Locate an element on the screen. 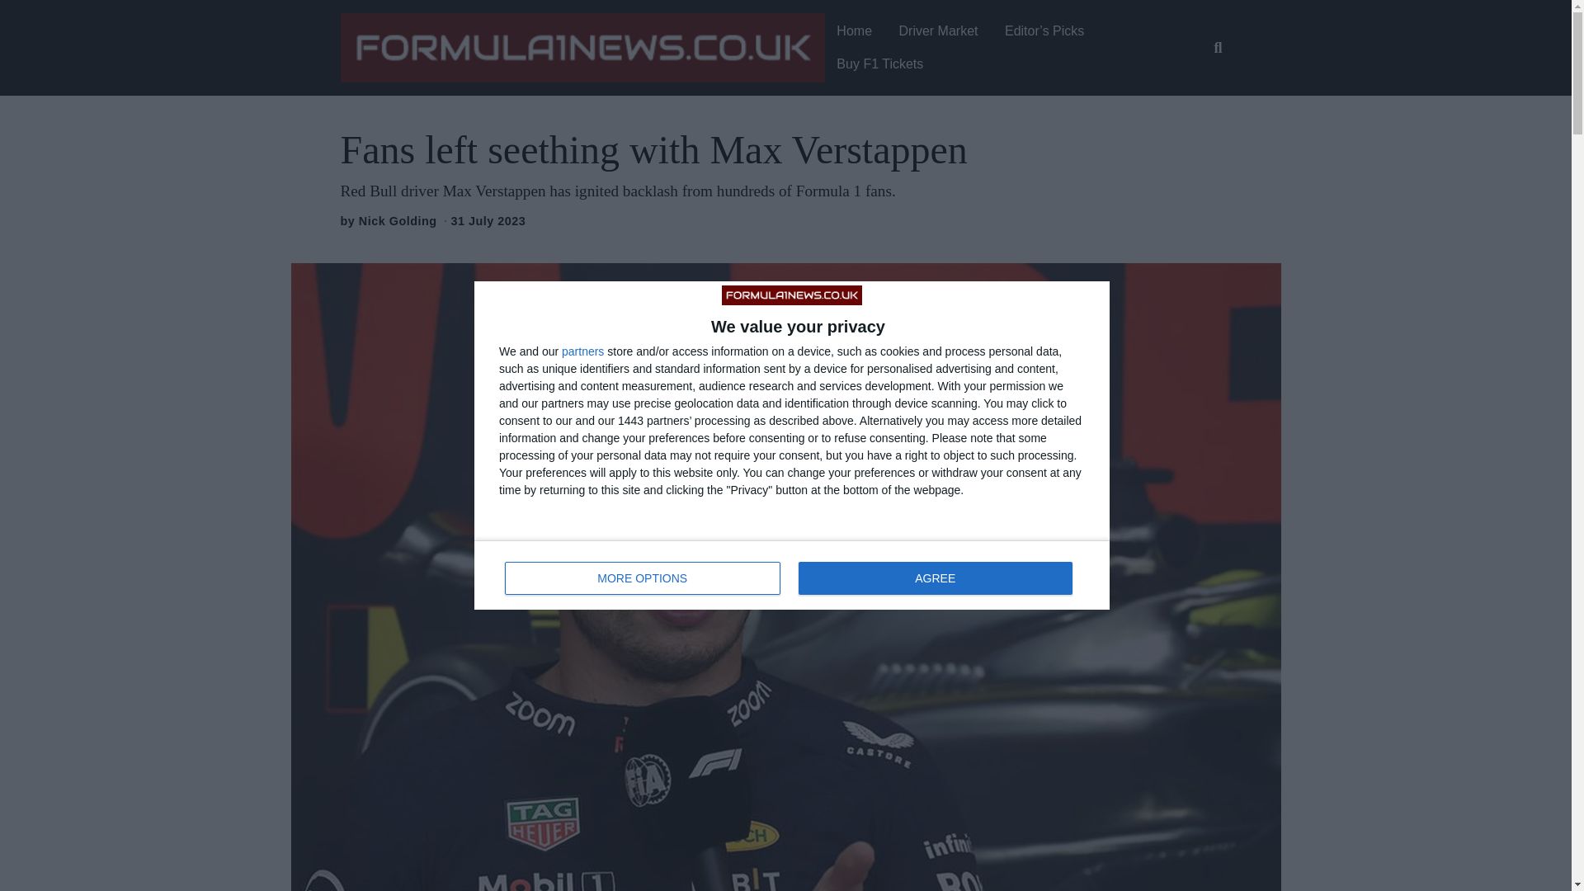 The image size is (1584, 891). partners is located at coordinates (582, 351).